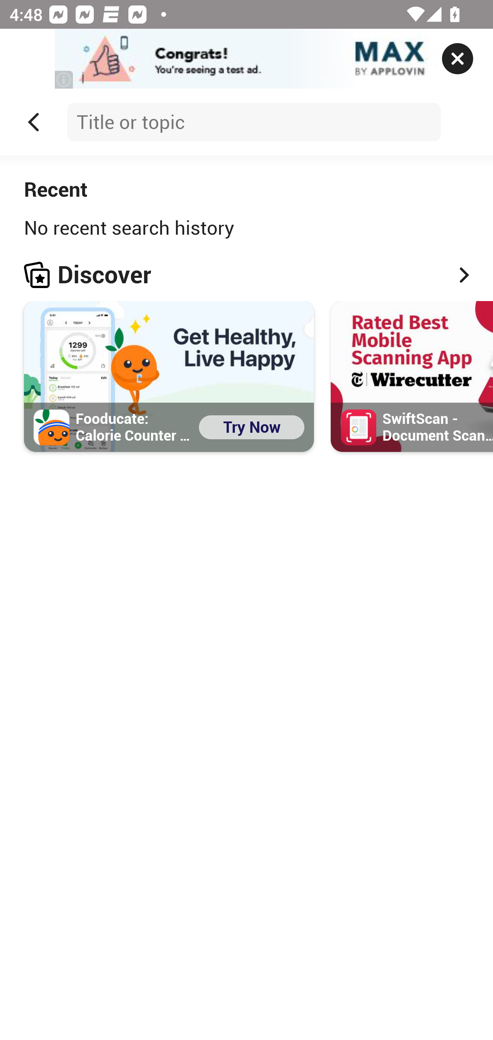 The image size is (493, 1040). What do you see at coordinates (169, 376) in the screenshot?
I see `Fooducate: Calorie Counter & Diet Tracker Try Now` at bounding box center [169, 376].